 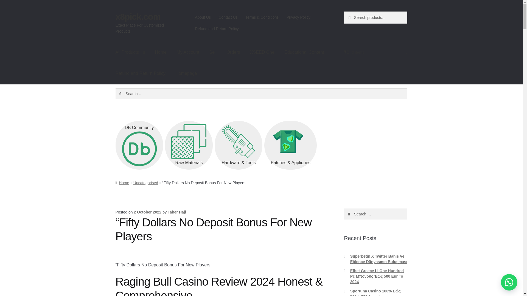 I want to click on Privacy Policy, so click(x=298, y=17).